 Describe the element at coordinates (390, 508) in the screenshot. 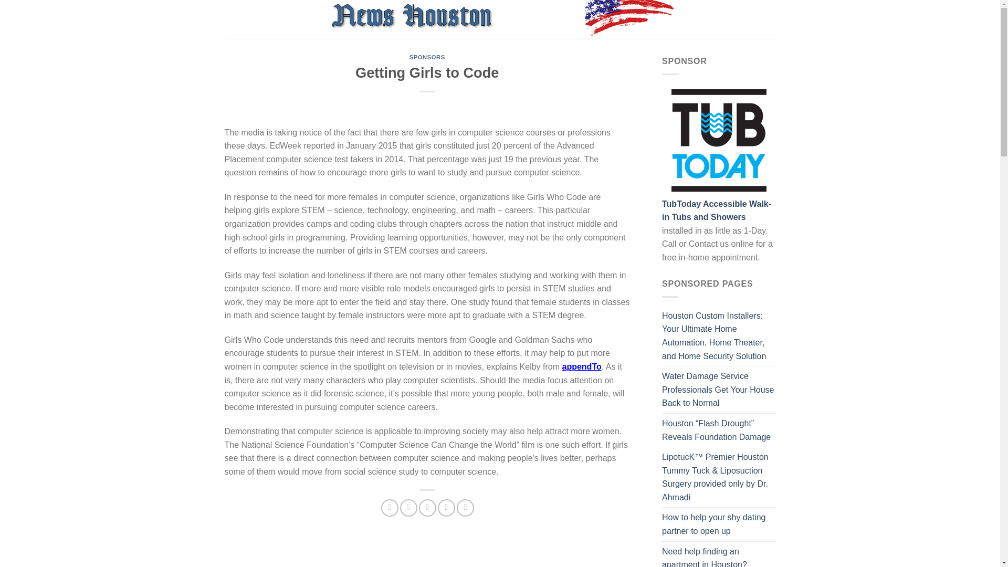

I see `Share on Facebook` at that location.